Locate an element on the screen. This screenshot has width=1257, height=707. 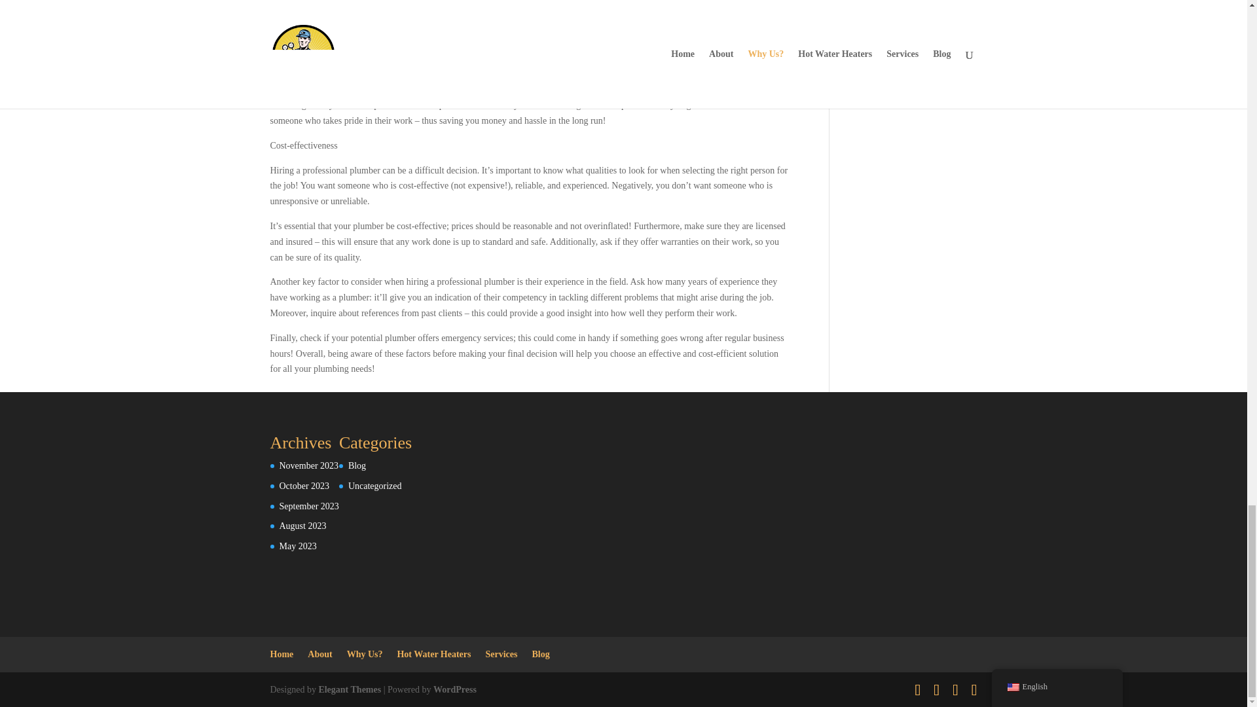
May 2023 is located at coordinates (297, 546).